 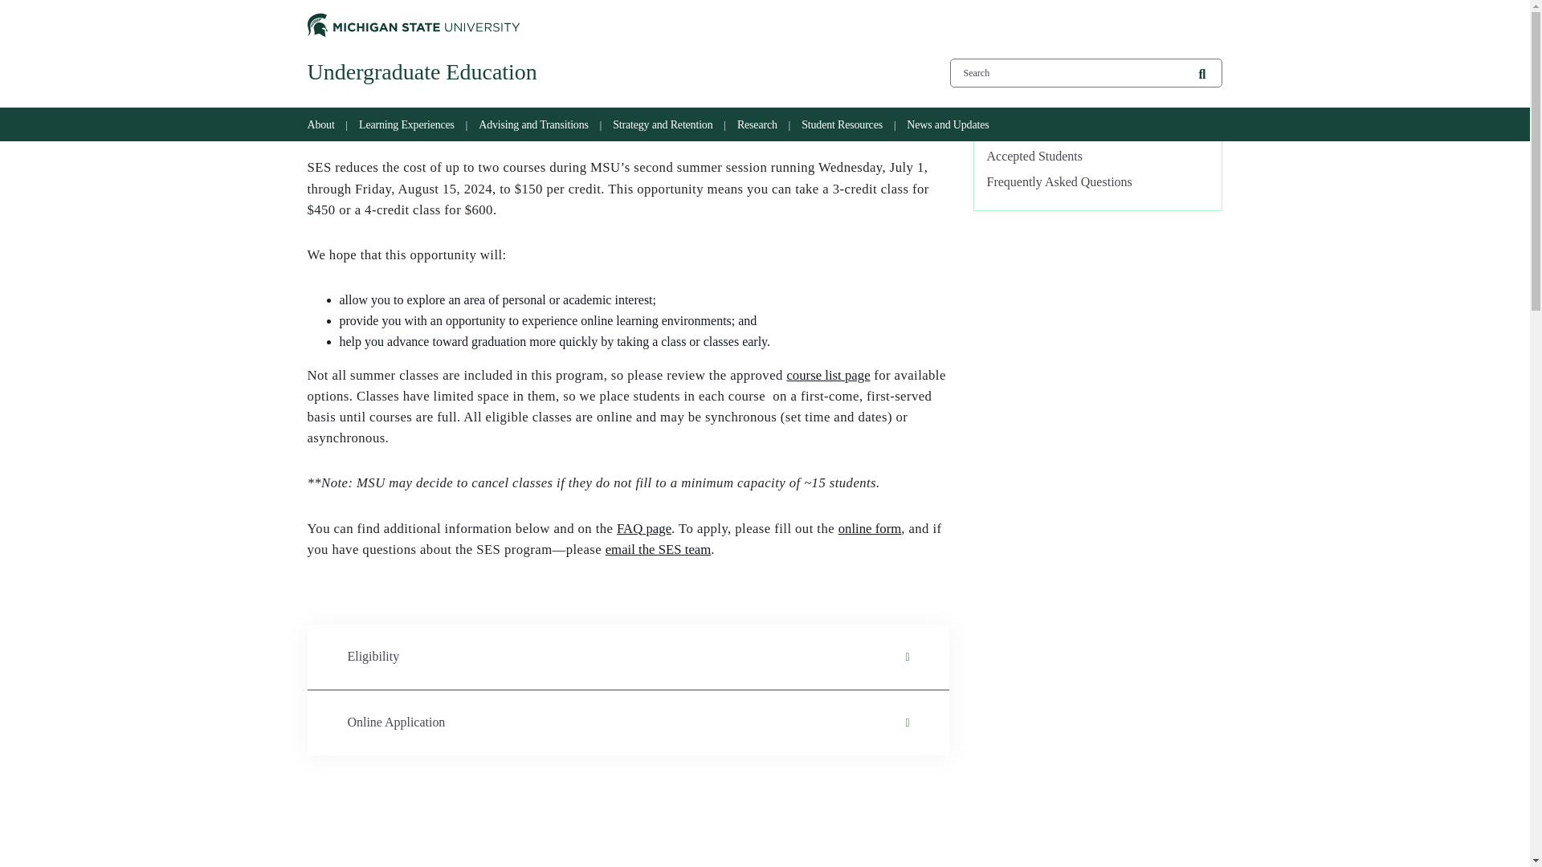 What do you see at coordinates (843, 125) in the screenshot?
I see `Student Resources` at bounding box center [843, 125].